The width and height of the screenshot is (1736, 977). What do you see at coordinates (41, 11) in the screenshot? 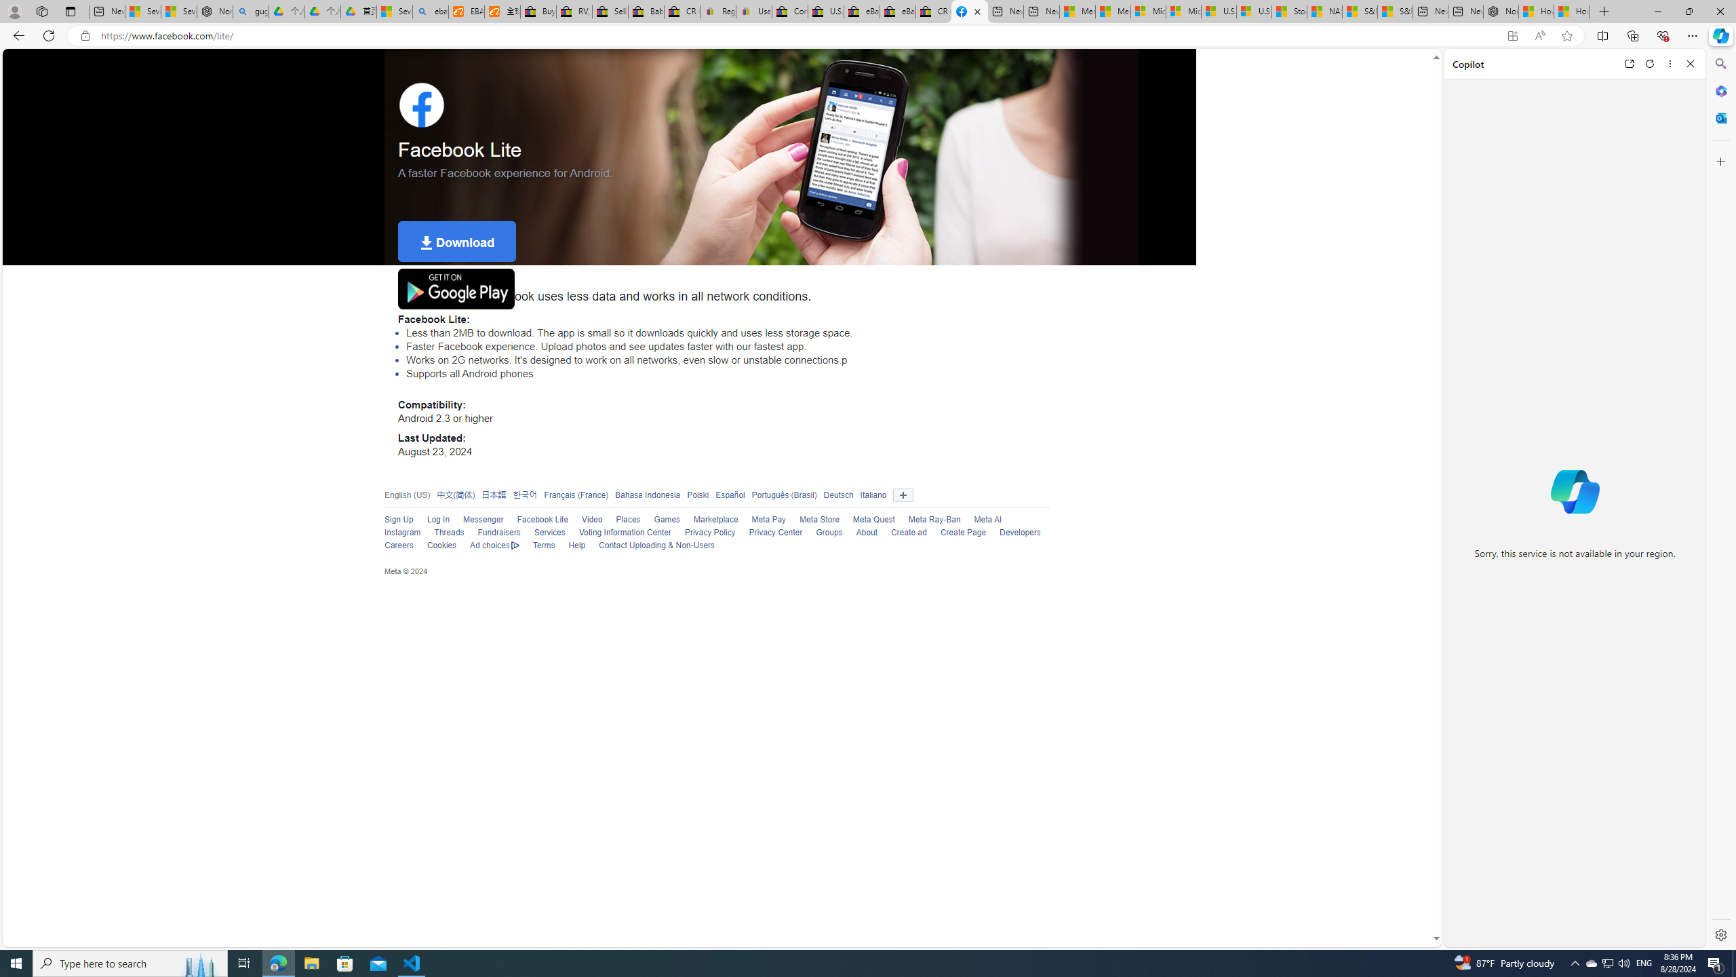
I see `Workspaces` at bounding box center [41, 11].